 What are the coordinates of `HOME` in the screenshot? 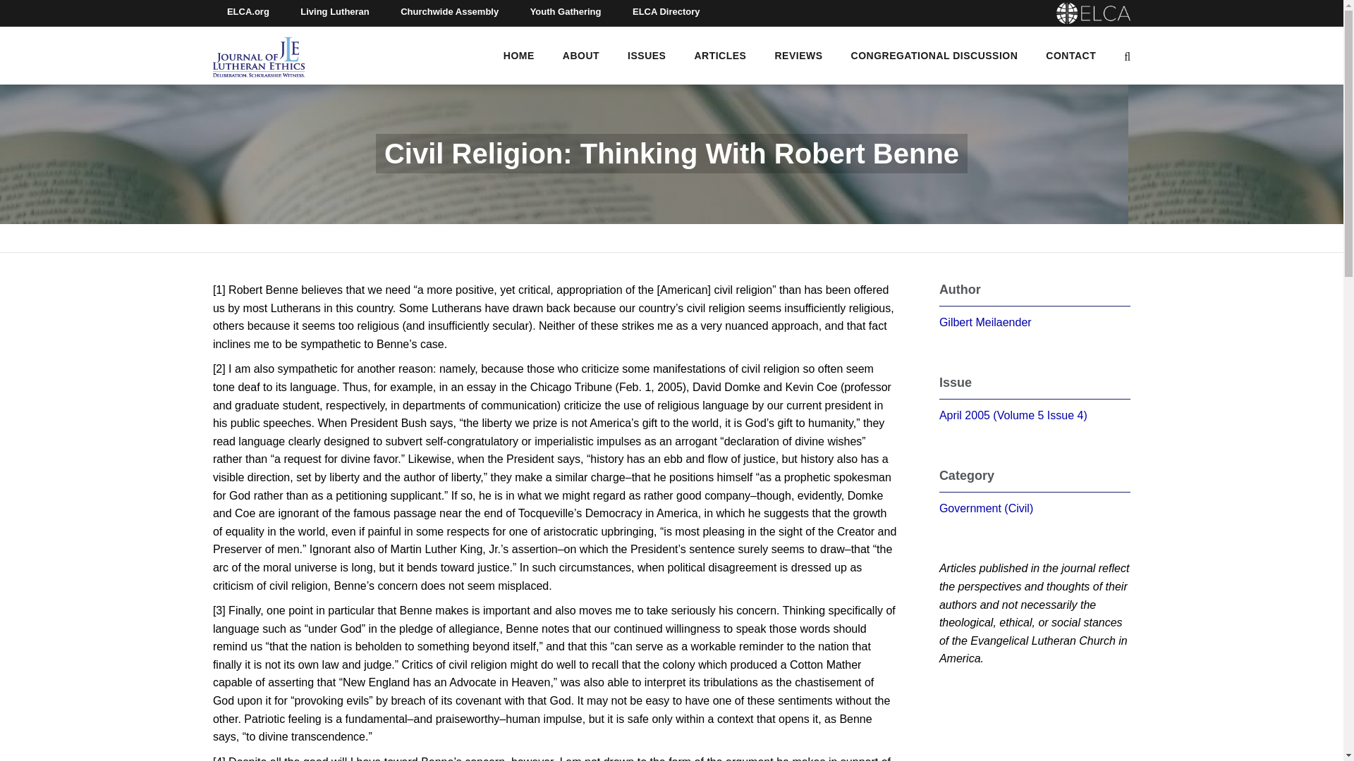 It's located at (519, 55).